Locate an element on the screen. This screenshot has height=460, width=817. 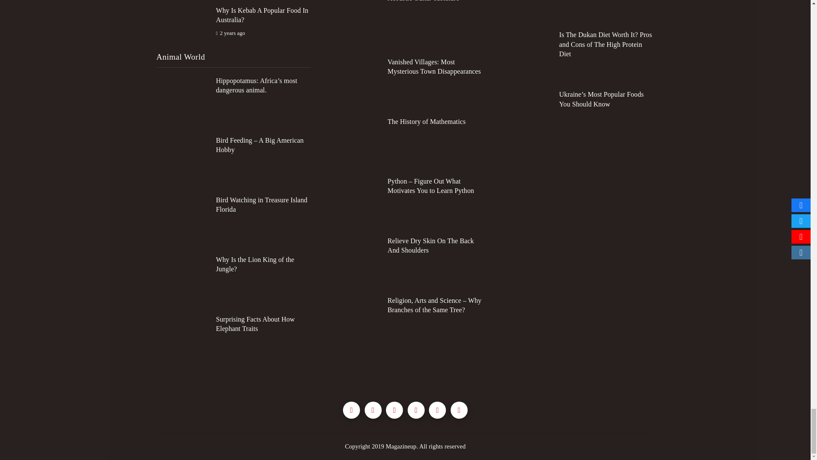
Facebook is located at coordinates (351, 410).